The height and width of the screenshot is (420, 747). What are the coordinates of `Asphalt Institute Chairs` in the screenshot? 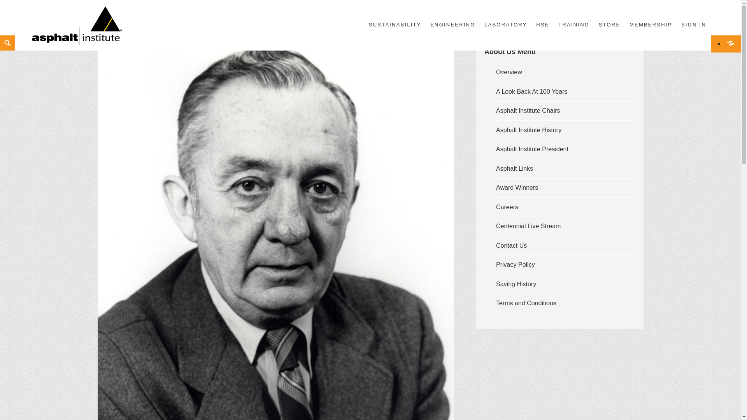 It's located at (528, 110).